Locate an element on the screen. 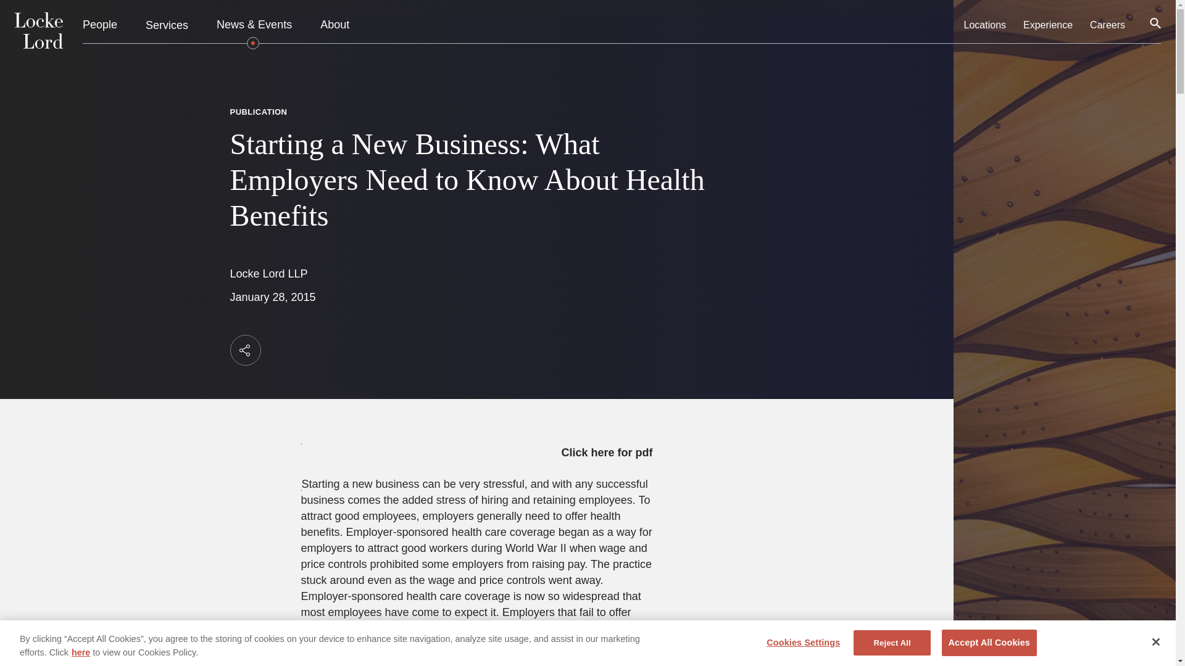 Image resolution: width=1185 pixels, height=666 pixels. People is located at coordinates (100, 25).